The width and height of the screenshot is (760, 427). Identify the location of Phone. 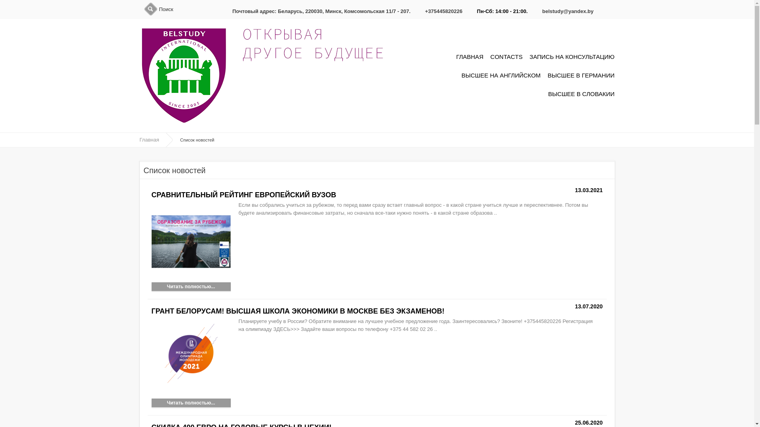
(227, 9).